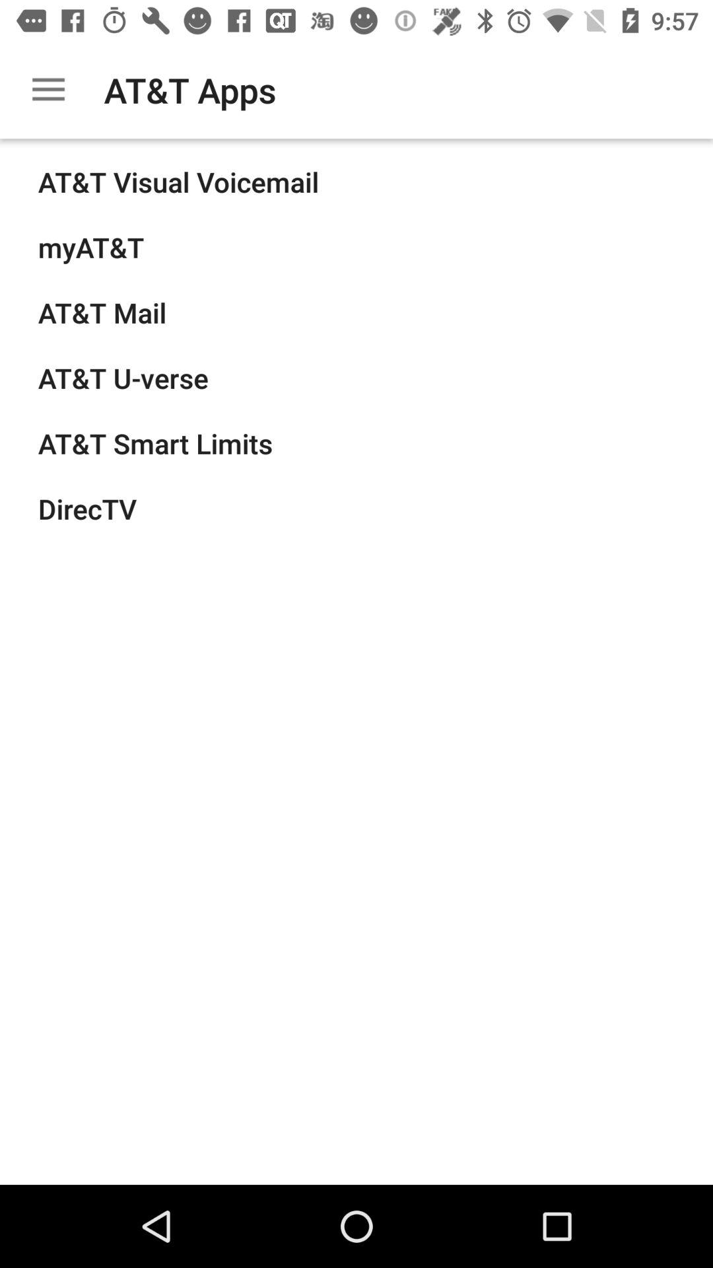 The image size is (713, 1268). Describe the element at coordinates (87, 509) in the screenshot. I see `launch the directv` at that location.